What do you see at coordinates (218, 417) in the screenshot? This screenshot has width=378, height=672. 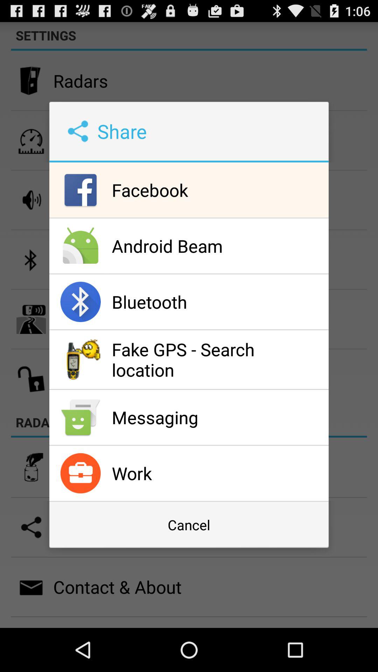 I see `scroll until the messaging` at bounding box center [218, 417].